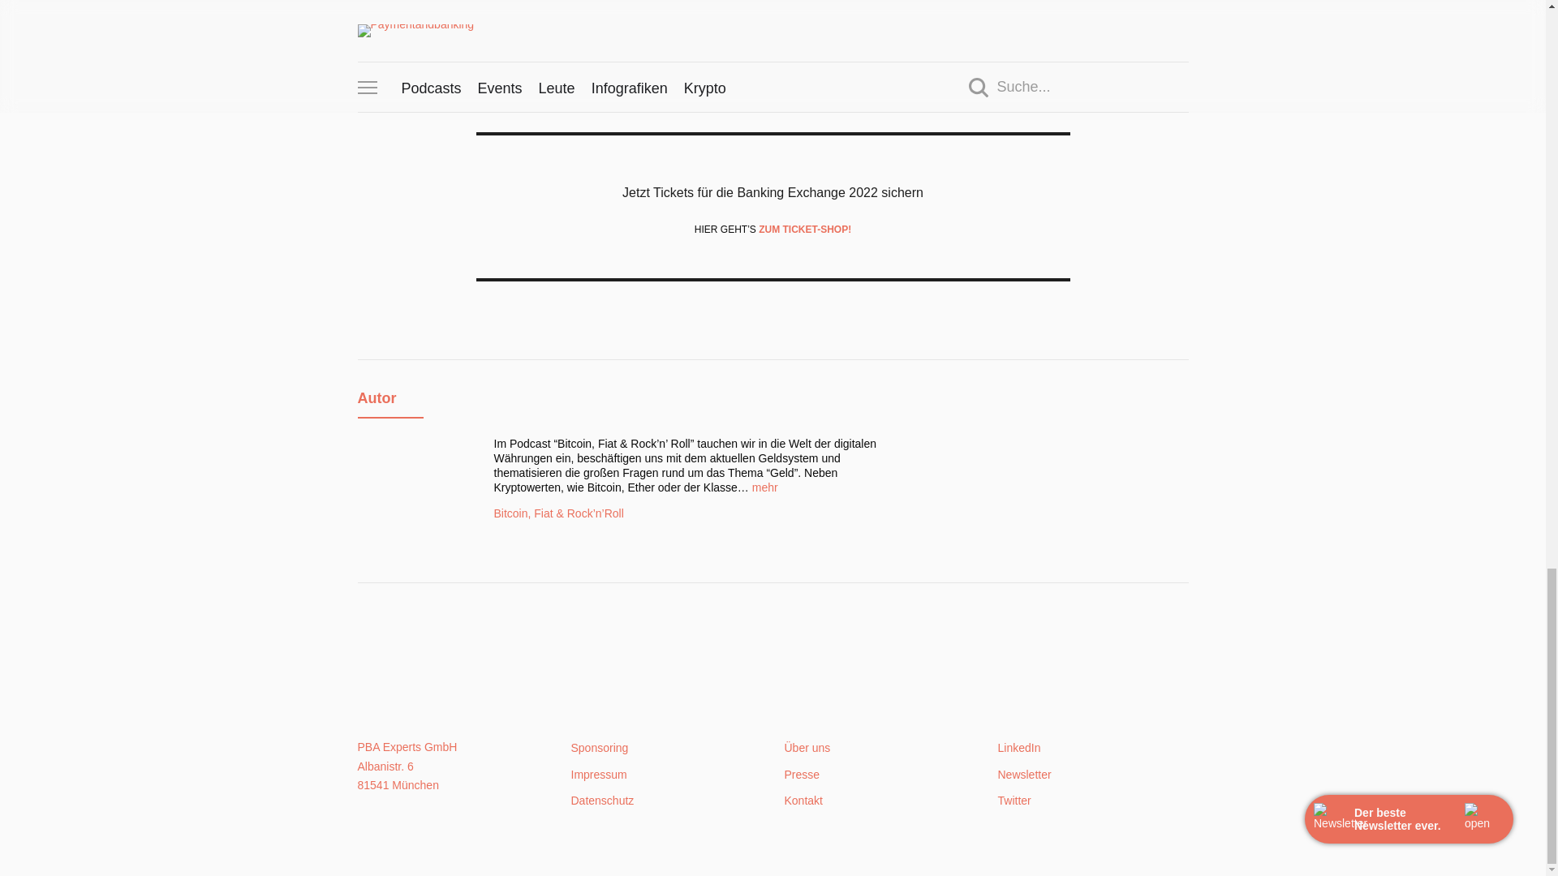  What do you see at coordinates (801, 775) in the screenshot?
I see `Presse` at bounding box center [801, 775].